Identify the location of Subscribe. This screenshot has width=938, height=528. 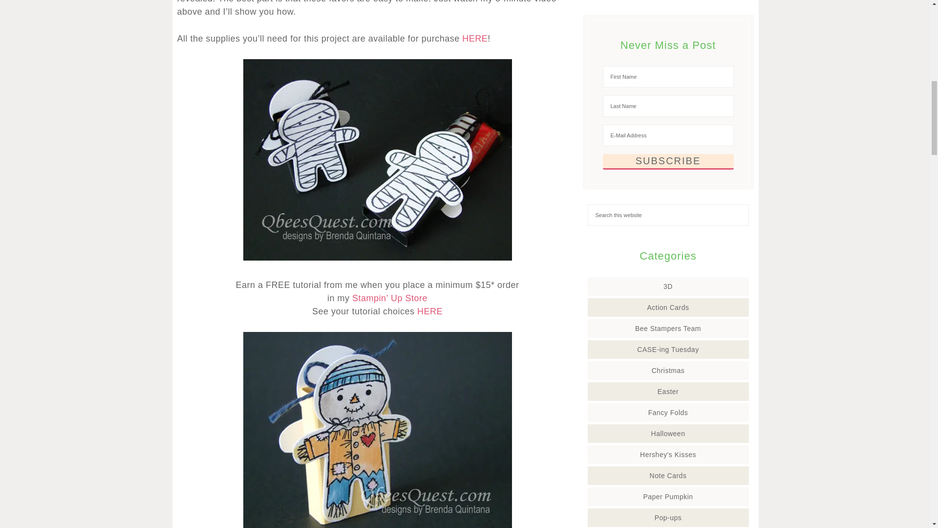
(668, 161).